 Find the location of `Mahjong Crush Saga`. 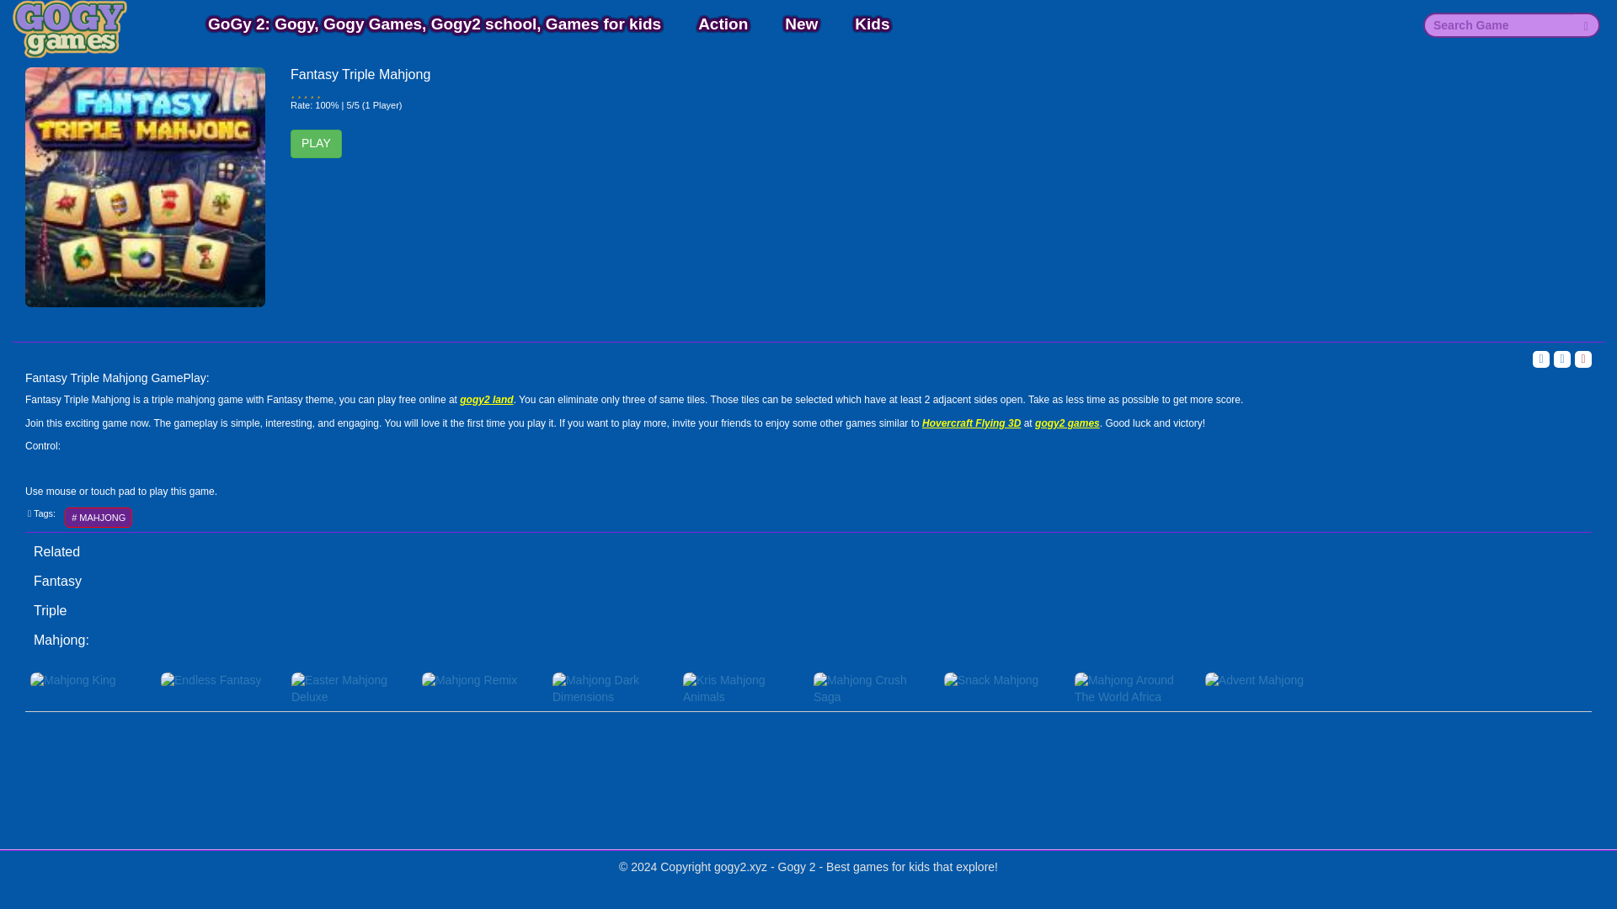

Mahjong Crush Saga is located at coordinates (874, 688).